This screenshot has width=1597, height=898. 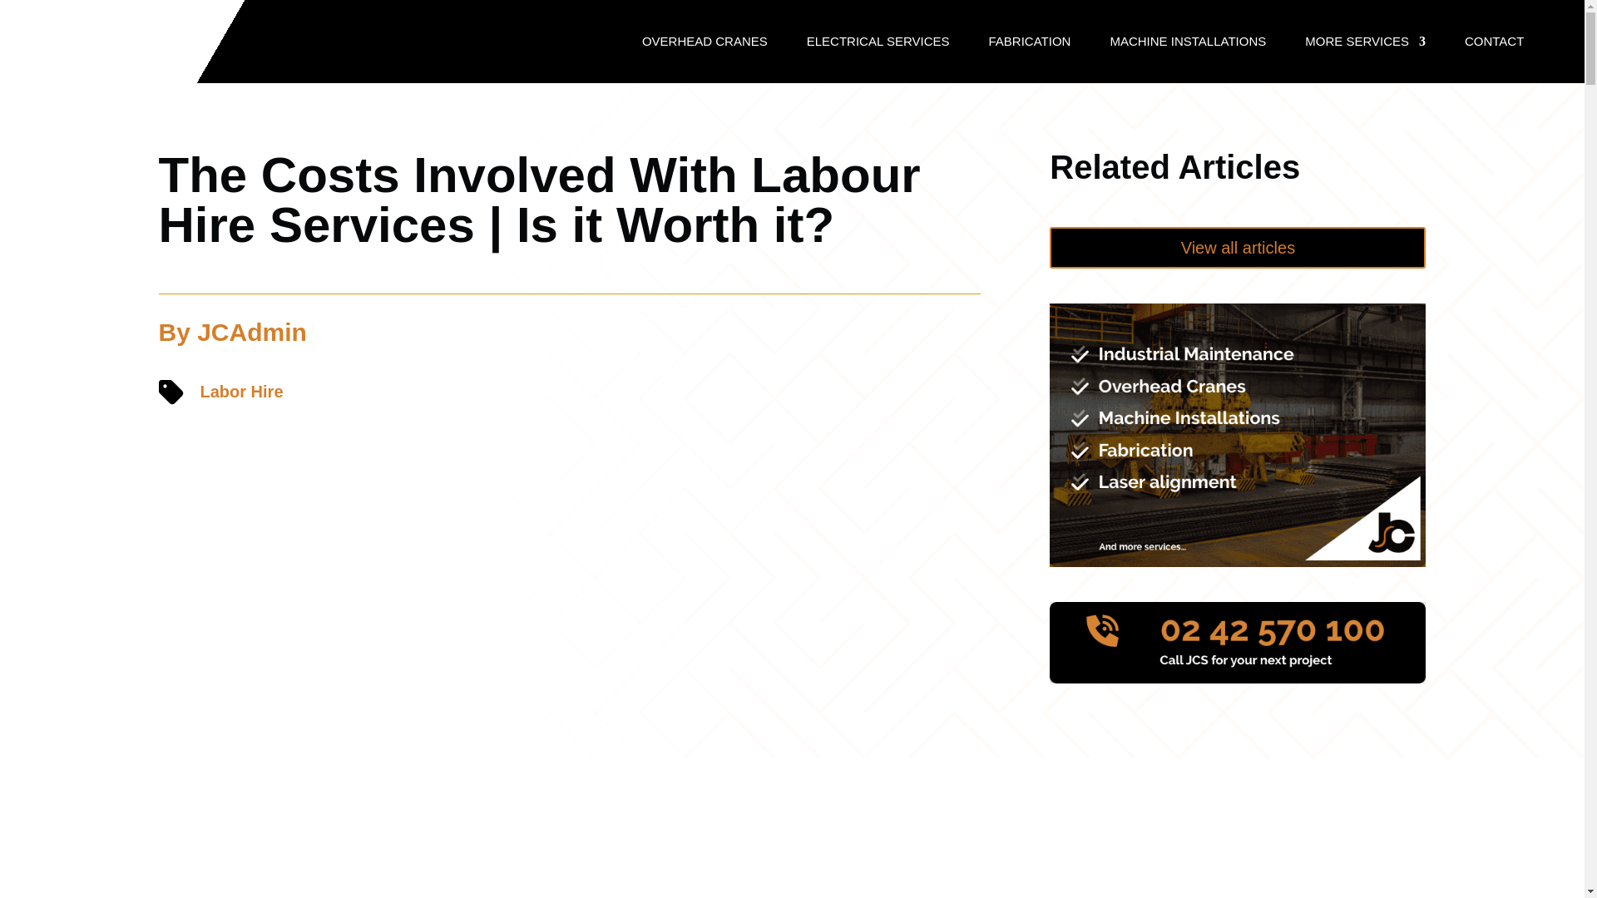 I want to click on ELECTRICAL SERVICES, so click(x=878, y=41).